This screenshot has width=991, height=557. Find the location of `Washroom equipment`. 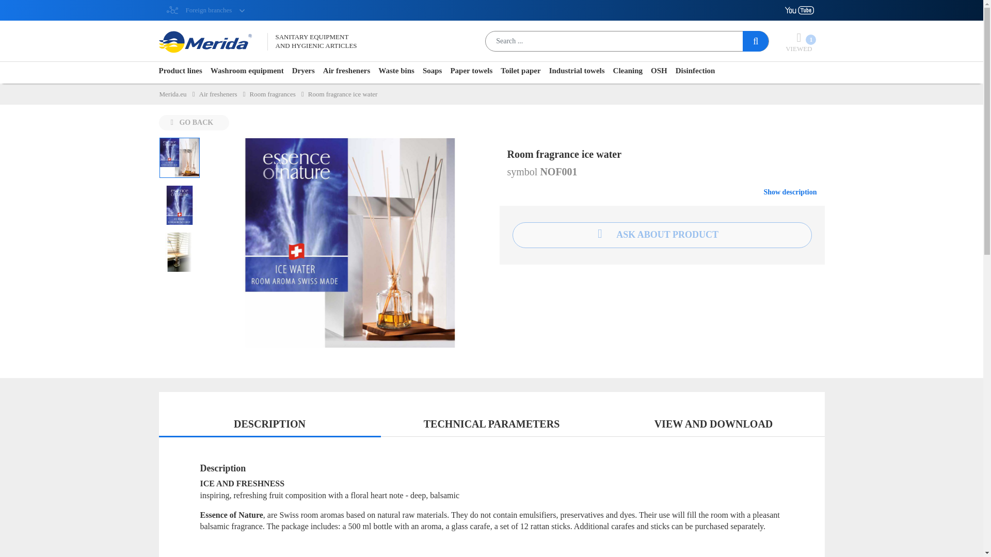

Washroom equipment is located at coordinates (180, 71).